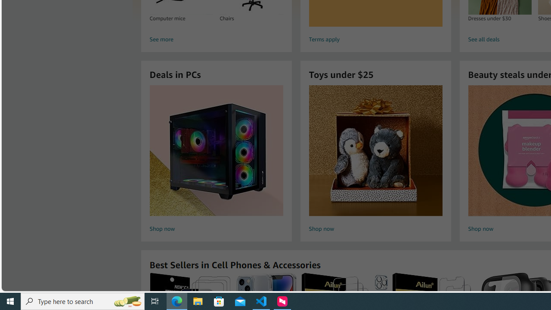 This screenshot has height=310, width=551. Describe the element at coordinates (375, 160) in the screenshot. I see `Toys under $25 Shop now` at that location.